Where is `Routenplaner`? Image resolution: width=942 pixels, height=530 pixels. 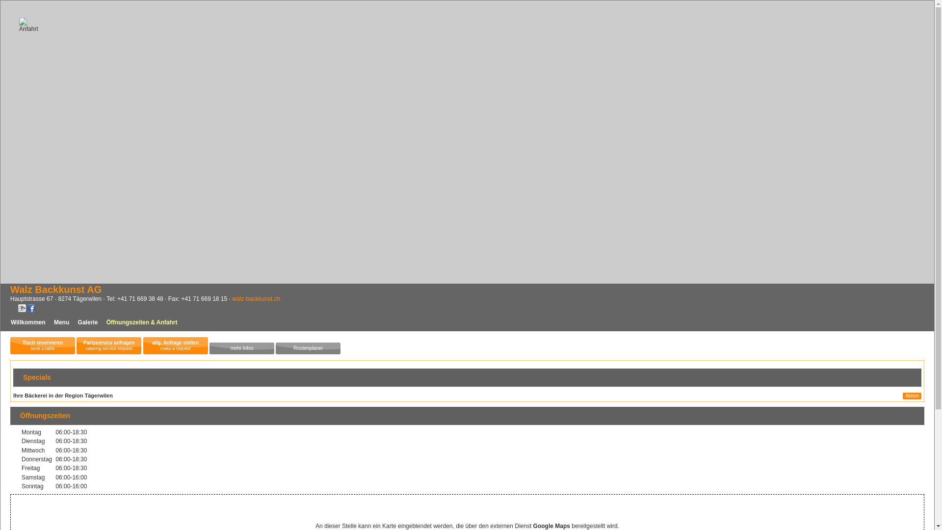
Routenplaner is located at coordinates (308, 348).